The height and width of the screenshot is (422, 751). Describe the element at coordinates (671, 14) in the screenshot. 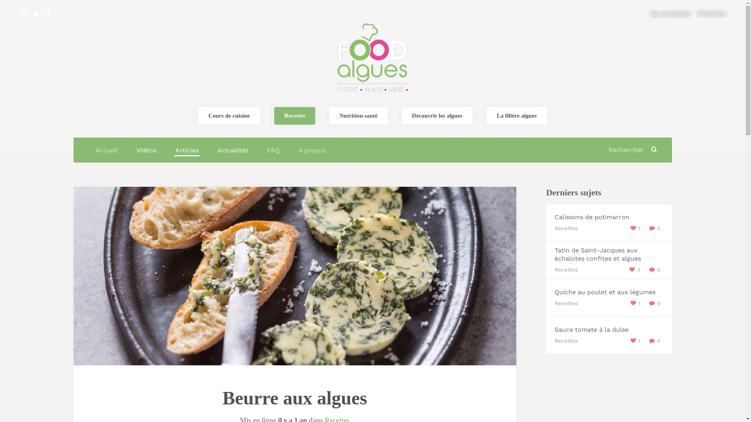

I see `Se connecter` at that location.